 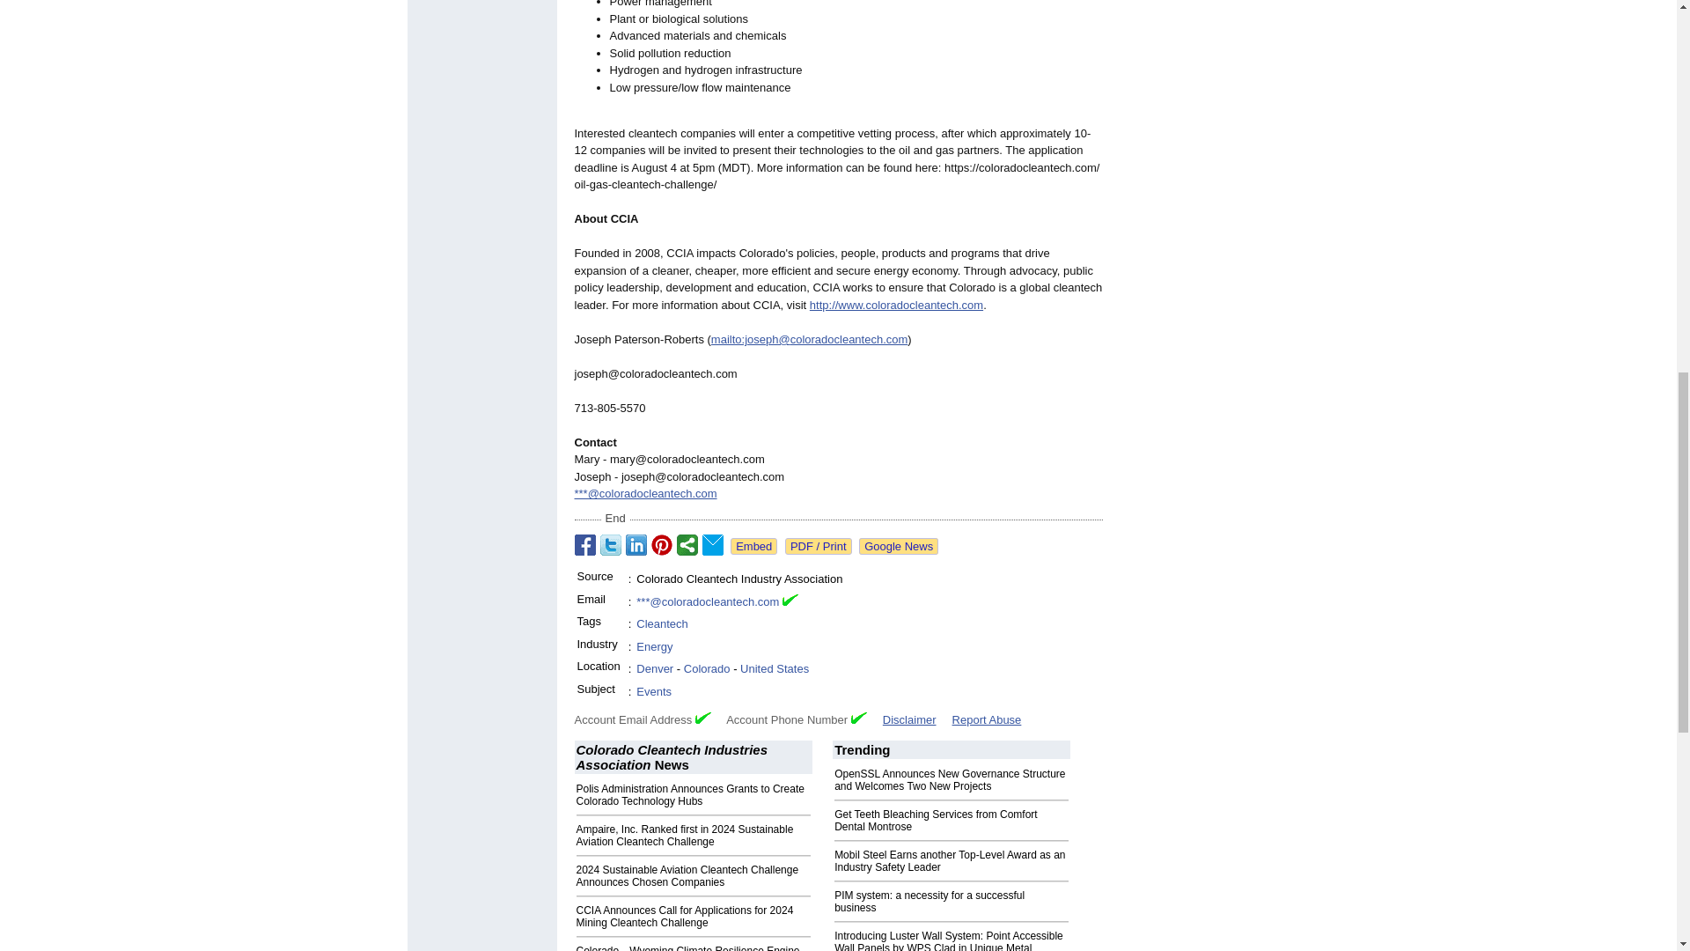 I want to click on Verified, so click(x=702, y=717).